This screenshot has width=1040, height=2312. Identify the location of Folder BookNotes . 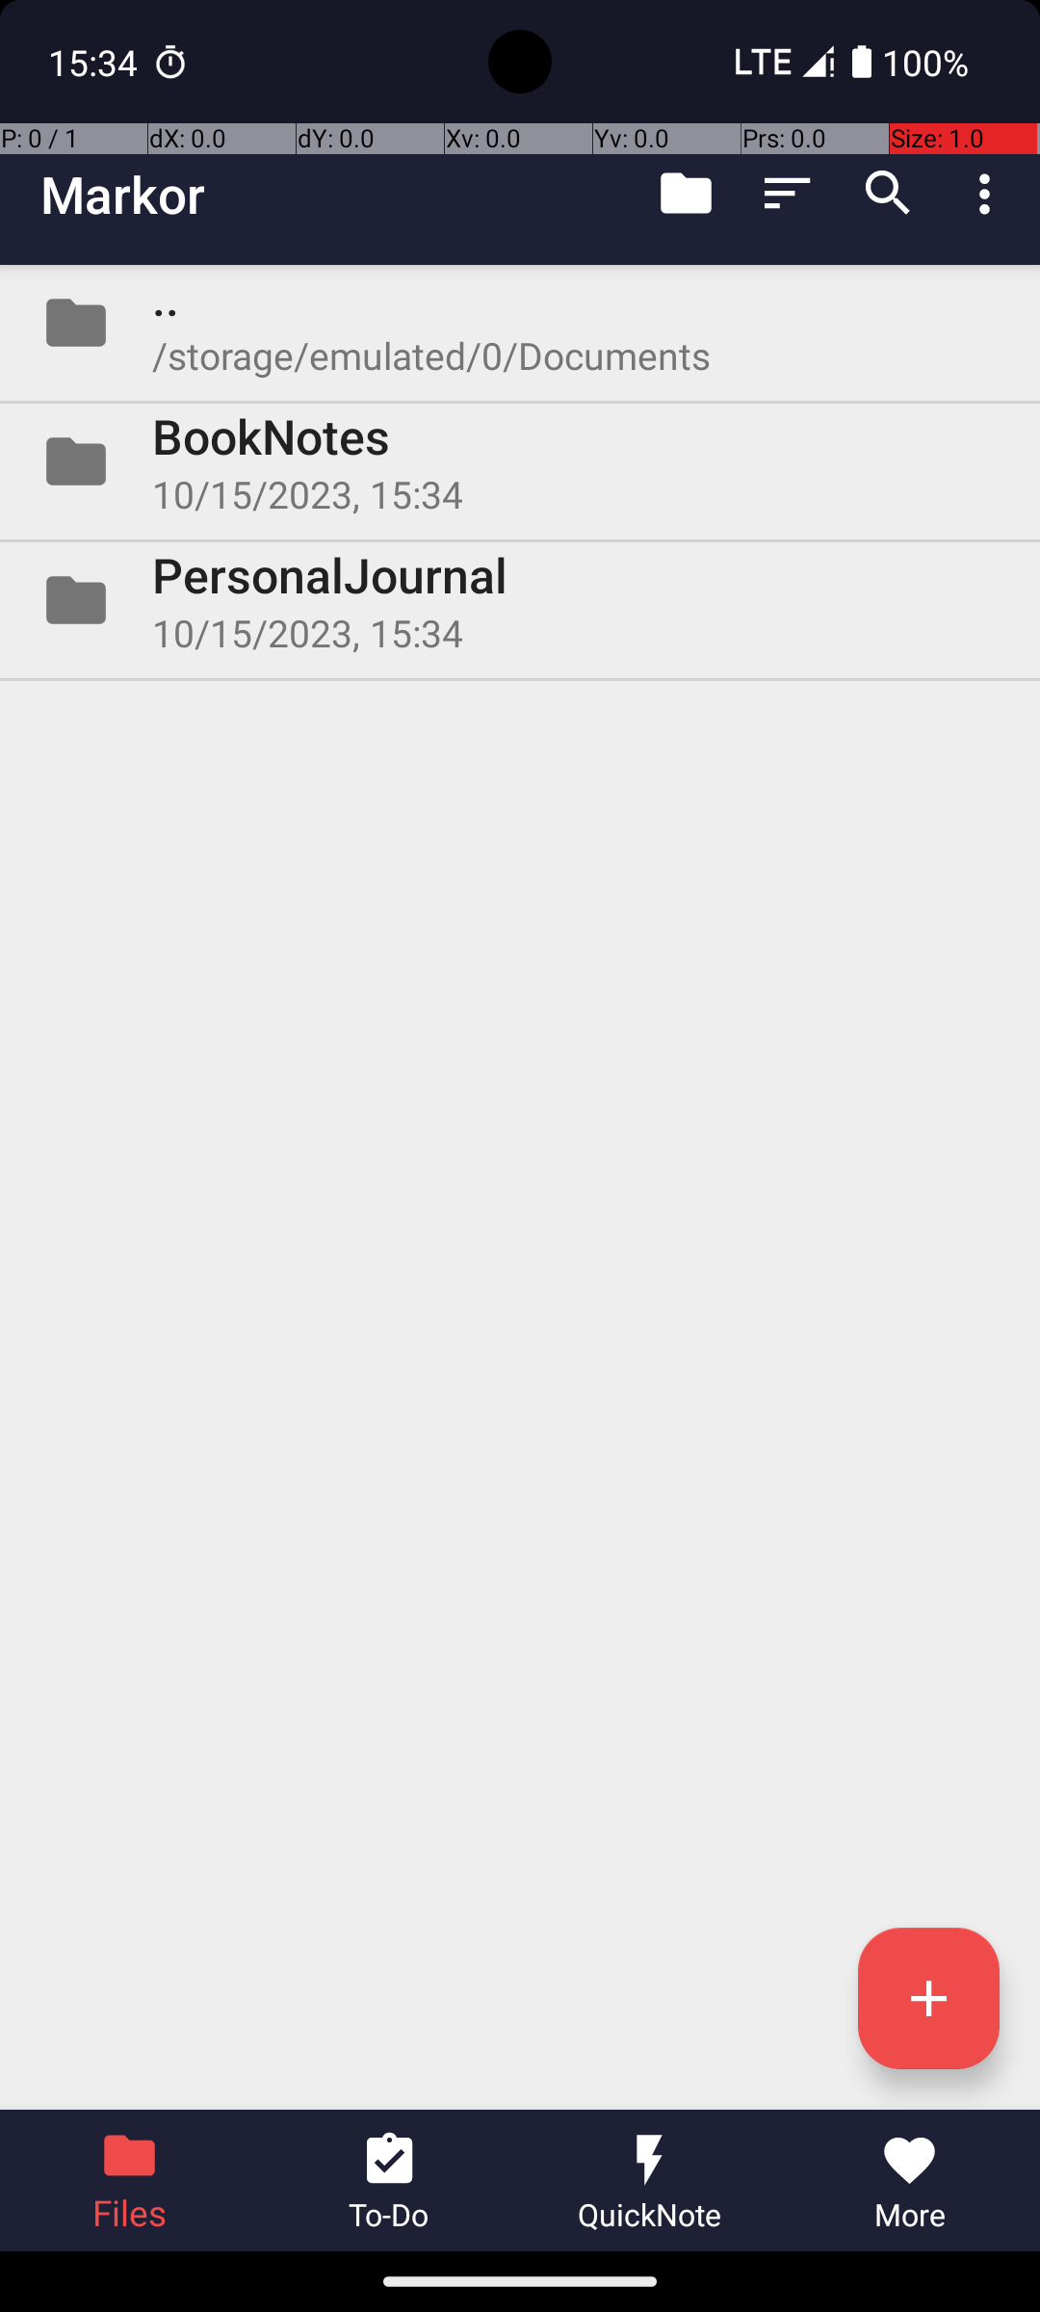
(520, 461).